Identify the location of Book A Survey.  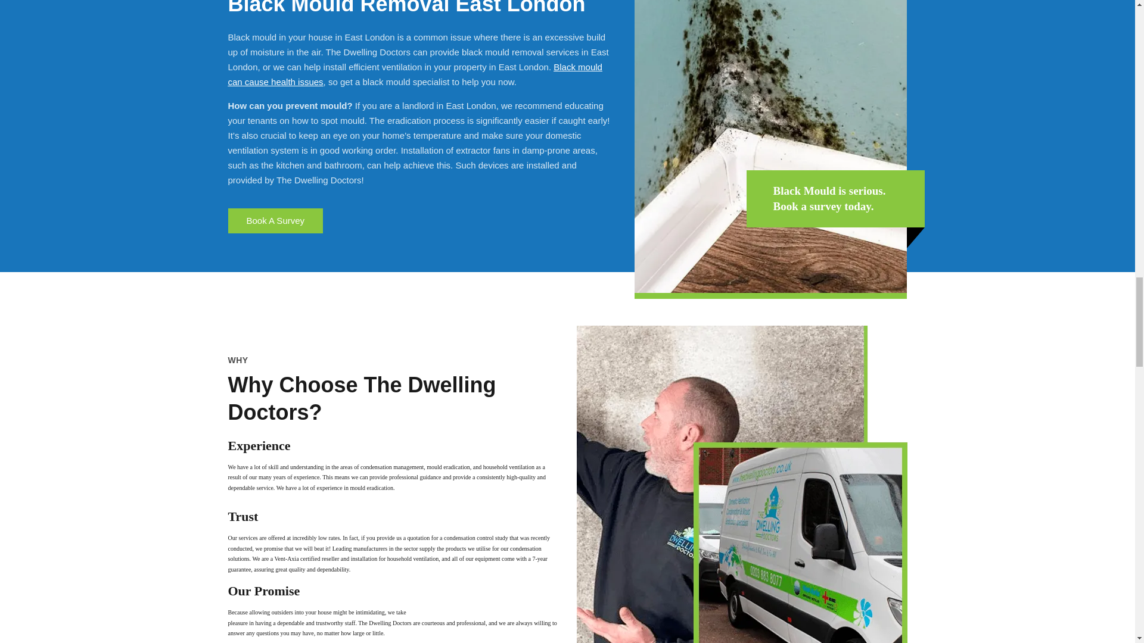
(275, 220).